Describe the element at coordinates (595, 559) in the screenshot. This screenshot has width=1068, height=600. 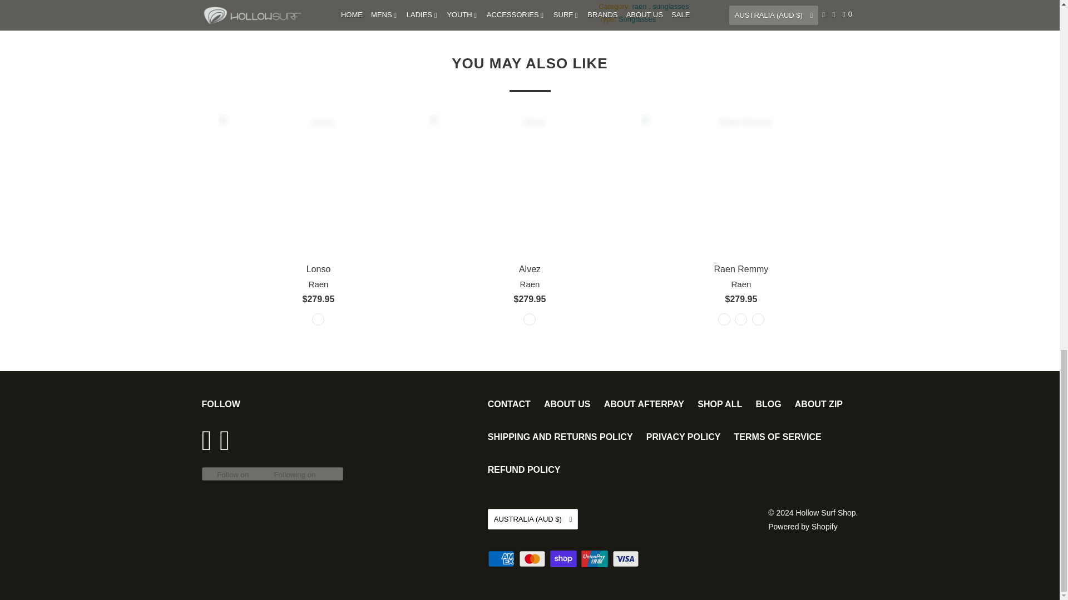
I see `Union Pay` at that location.